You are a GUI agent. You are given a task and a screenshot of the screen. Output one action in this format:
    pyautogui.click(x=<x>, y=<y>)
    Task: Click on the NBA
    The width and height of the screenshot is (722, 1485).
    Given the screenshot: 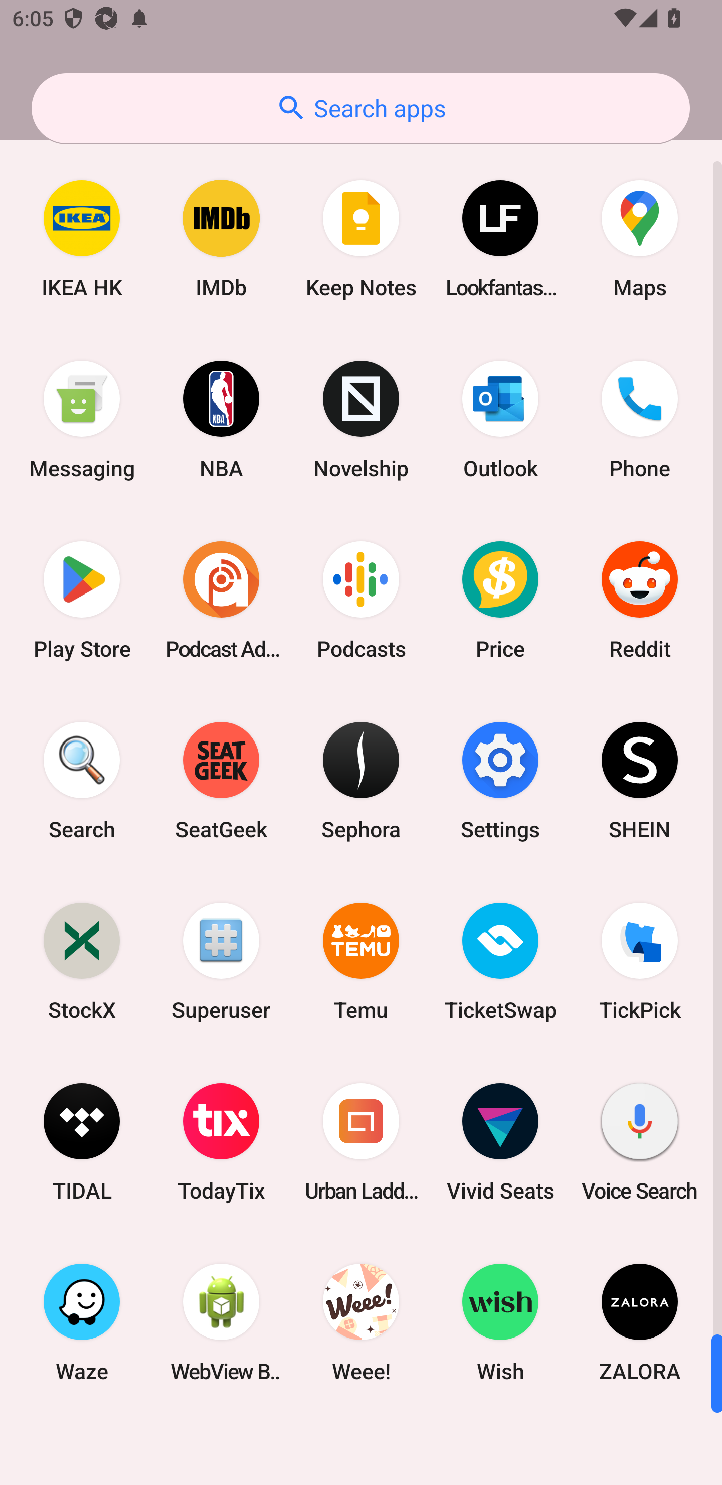 What is the action you would take?
    pyautogui.click(x=221, y=419)
    